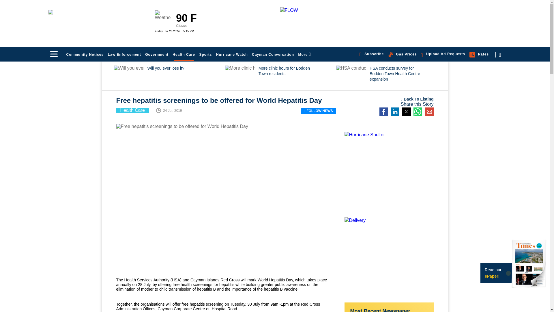  What do you see at coordinates (279, 77) in the screenshot?
I see `More clinic hours for Bodden Town residents` at bounding box center [279, 77].